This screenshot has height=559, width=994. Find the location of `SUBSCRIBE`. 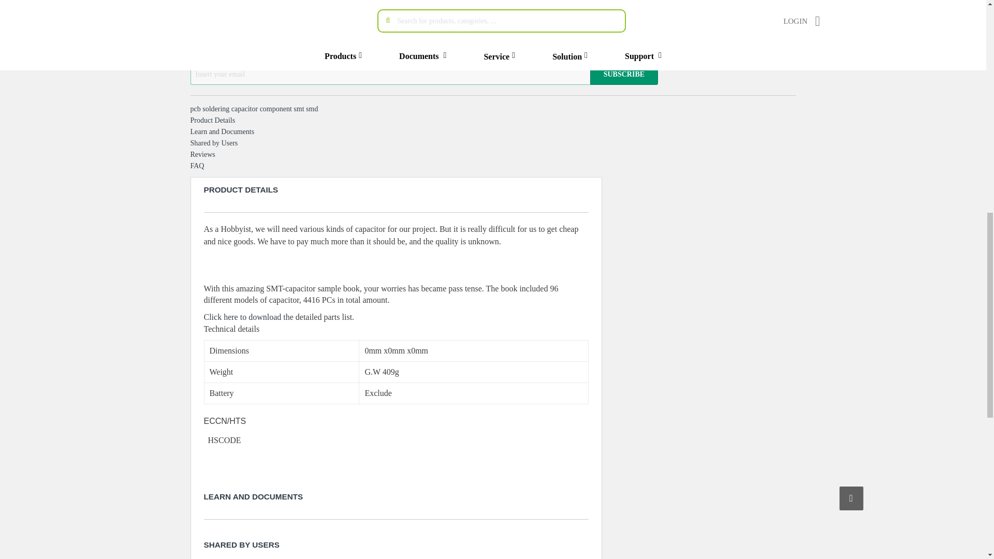

SUBSCRIBE is located at coordinates (624, 75).